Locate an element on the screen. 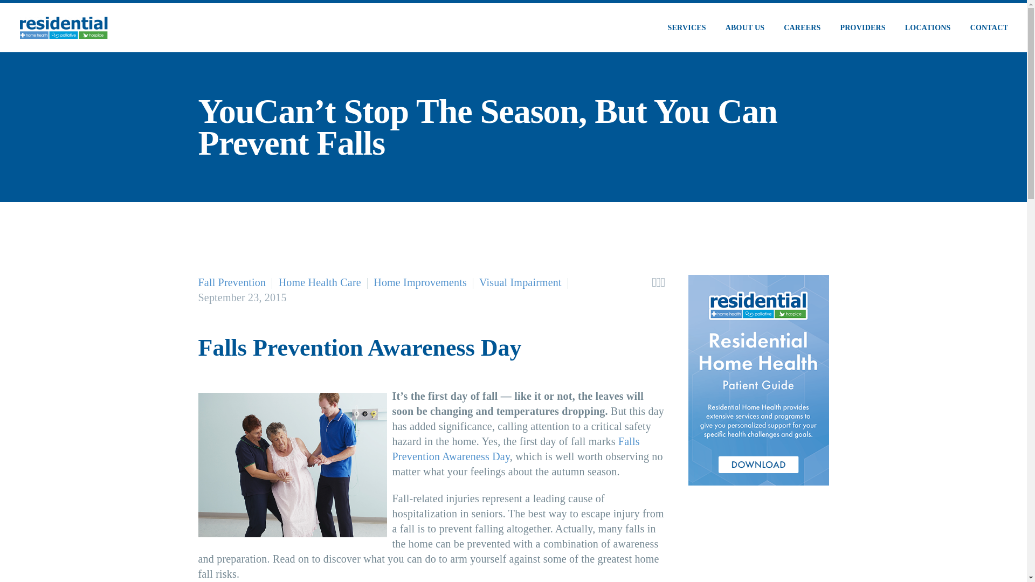  CAREERS is located at coordinates (802, 27).